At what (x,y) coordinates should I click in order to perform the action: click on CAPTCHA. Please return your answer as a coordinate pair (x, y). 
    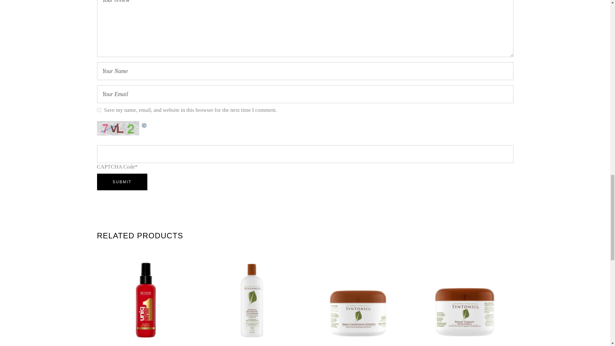
    Looking at the image, I should click on (119, 128).